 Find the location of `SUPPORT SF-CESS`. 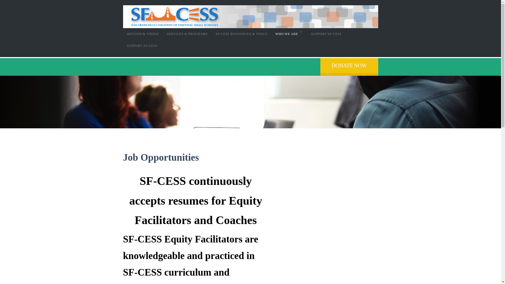

SUPPORT SF-CESS is located at coordinates (142, 46).